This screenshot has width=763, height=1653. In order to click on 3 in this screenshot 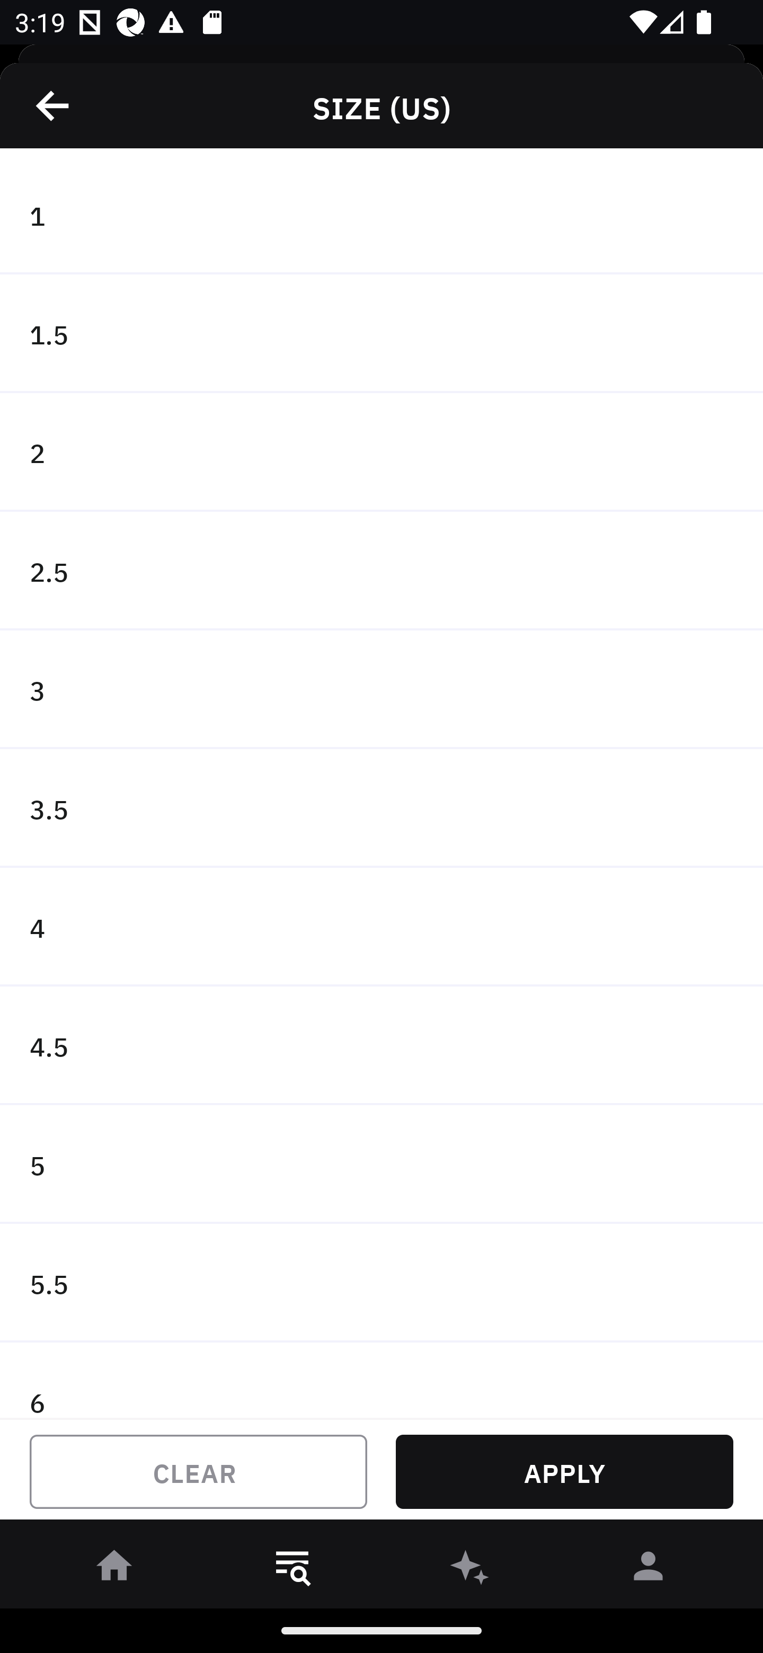, I will do `click(381, 689)`.